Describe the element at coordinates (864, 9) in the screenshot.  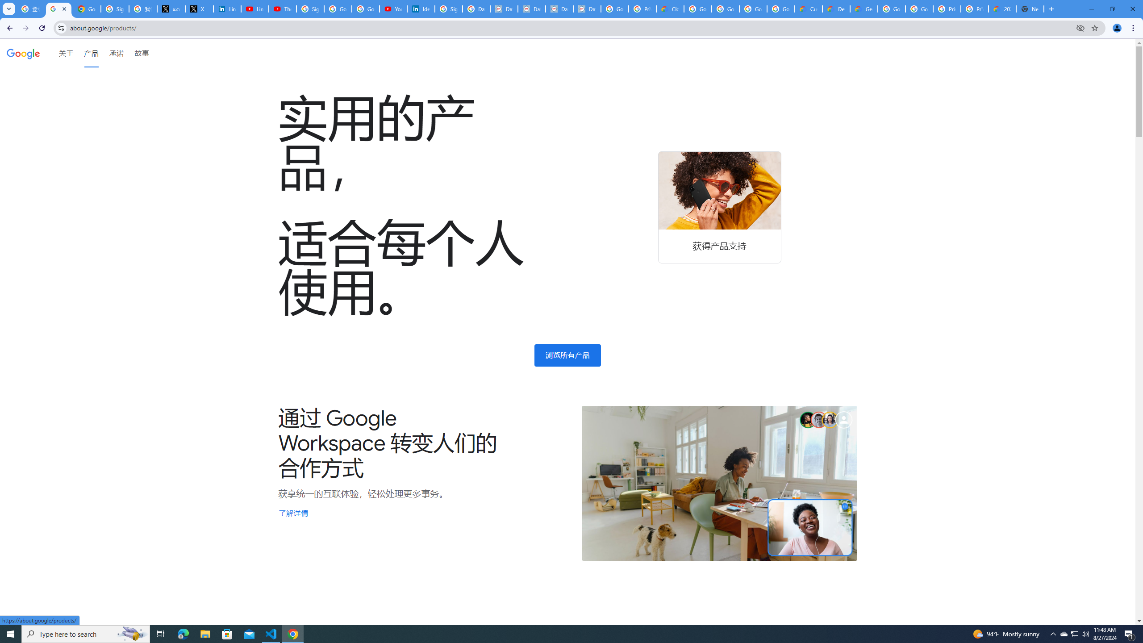
I see `Gemini for Business and Developers | Google Cloud` at that location.